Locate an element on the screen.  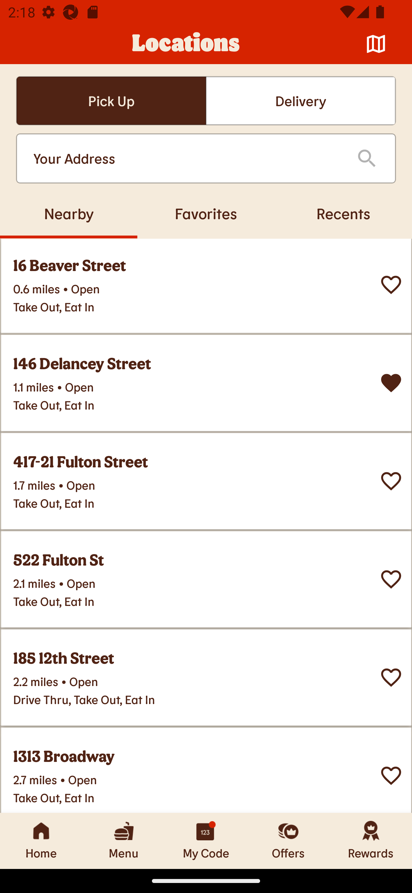
Set this restaurant as a favorite  is located at coordinates (391, 579).